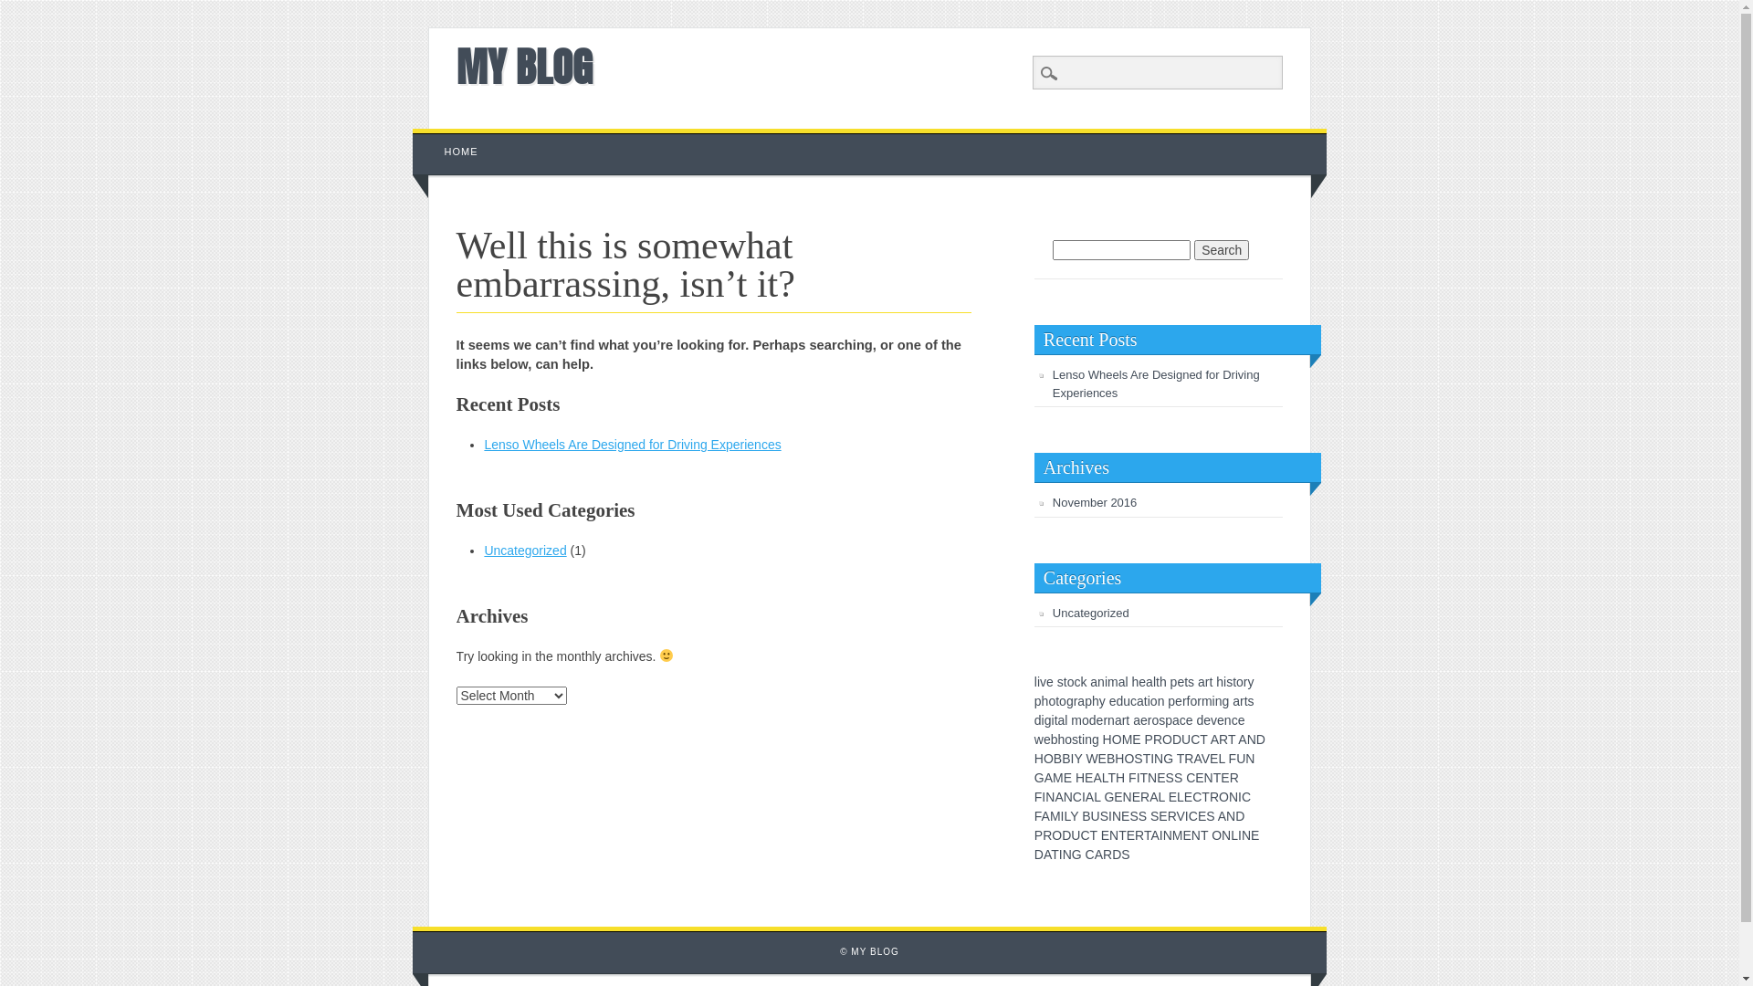 The height and width of the screenshot is (986, 1753). Describe the element at coordinates (1120, 778) in the screenshot. I see `H` at that location.